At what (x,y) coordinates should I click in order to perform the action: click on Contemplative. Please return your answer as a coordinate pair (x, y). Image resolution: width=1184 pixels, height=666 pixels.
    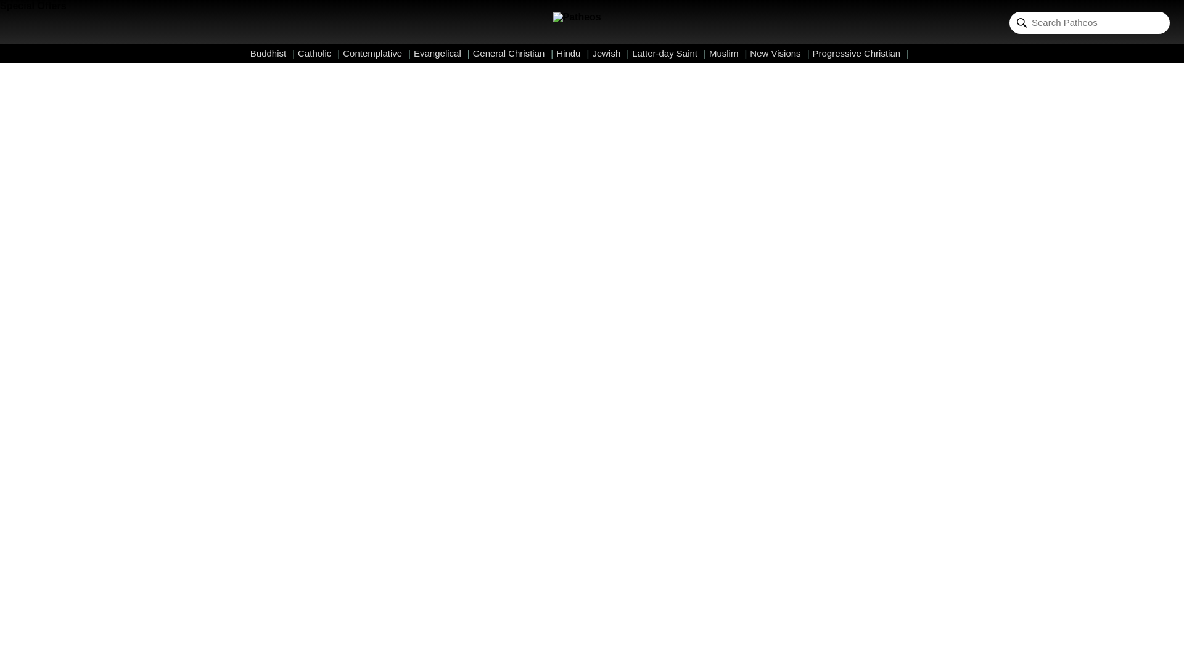
    Looking at the image, I should click on (377, 53).